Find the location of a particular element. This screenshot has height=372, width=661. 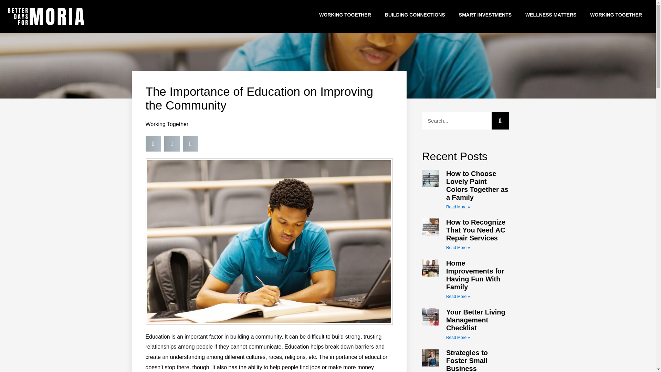

Your Better Living Management Checklist is located at coordinates (476, 320).